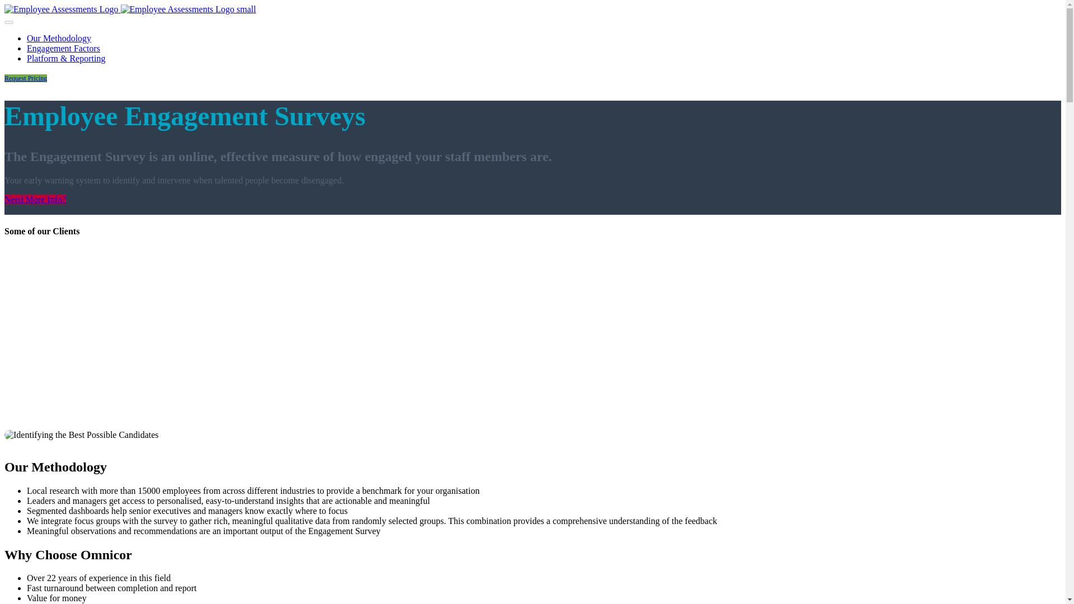  What do you see at coordinates (63, 48) in the screenshot?
I see `Engagement Factors` at bounding box center [63, 48].